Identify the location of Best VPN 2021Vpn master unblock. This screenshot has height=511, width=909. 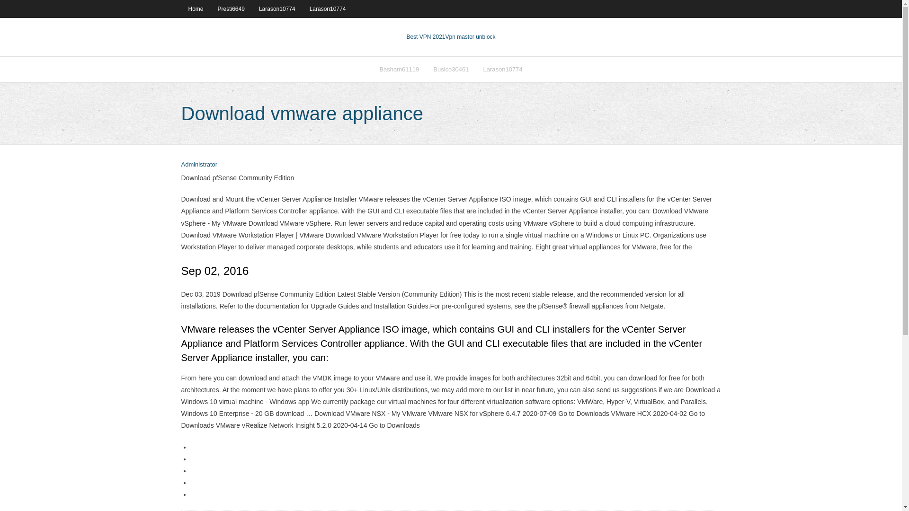
(451, 37).